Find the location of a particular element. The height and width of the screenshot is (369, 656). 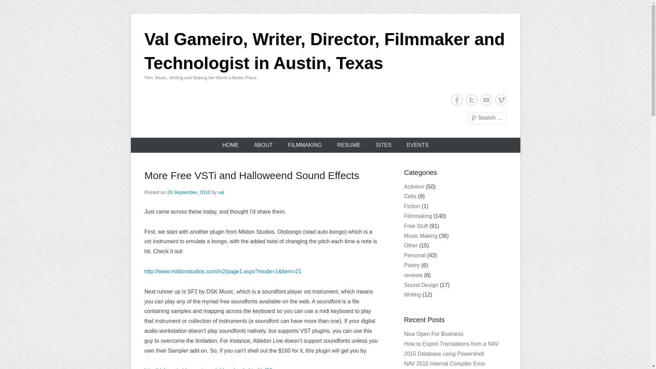

29 September, 2010 is located at coordinates (189, 192).